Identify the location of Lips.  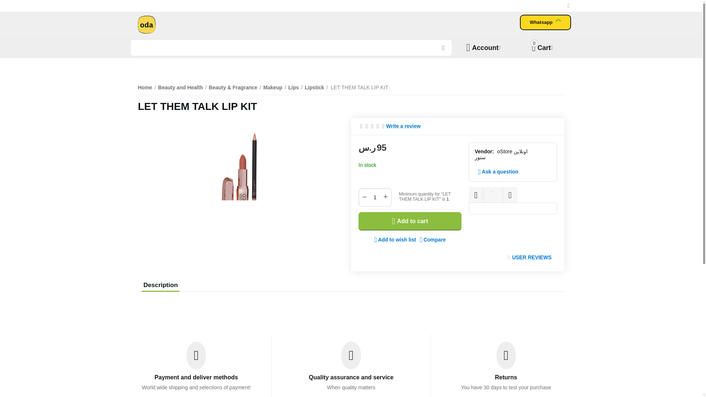
(293, 87).